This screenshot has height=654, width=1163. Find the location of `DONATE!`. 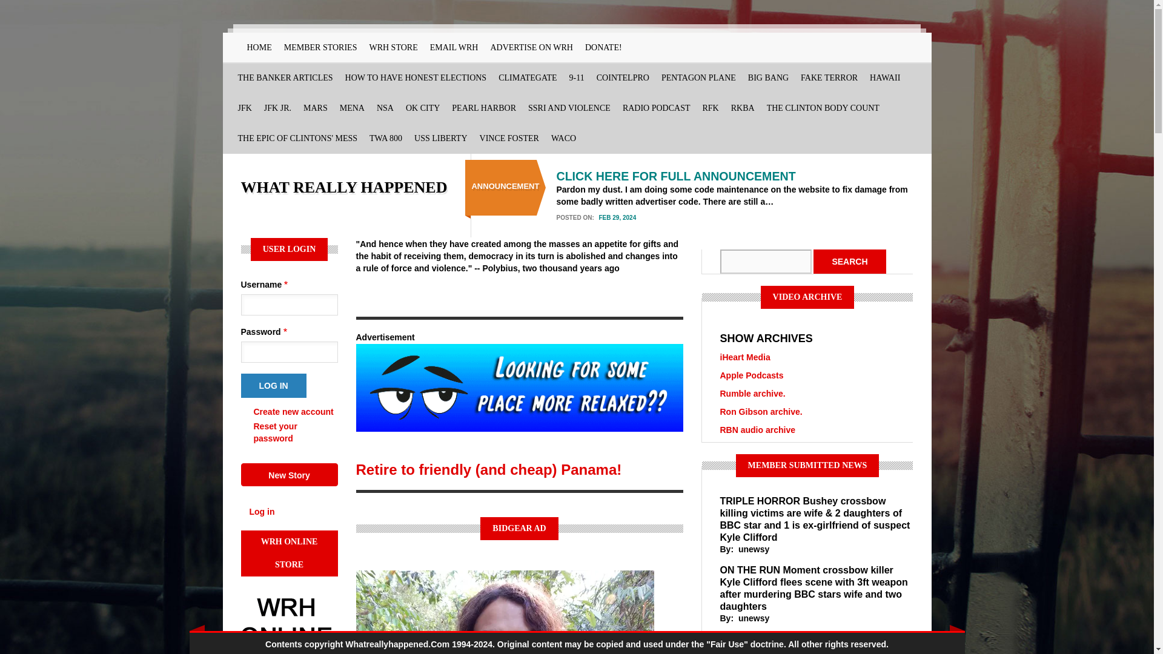

DONATE! is located at coordinates (603, 47).